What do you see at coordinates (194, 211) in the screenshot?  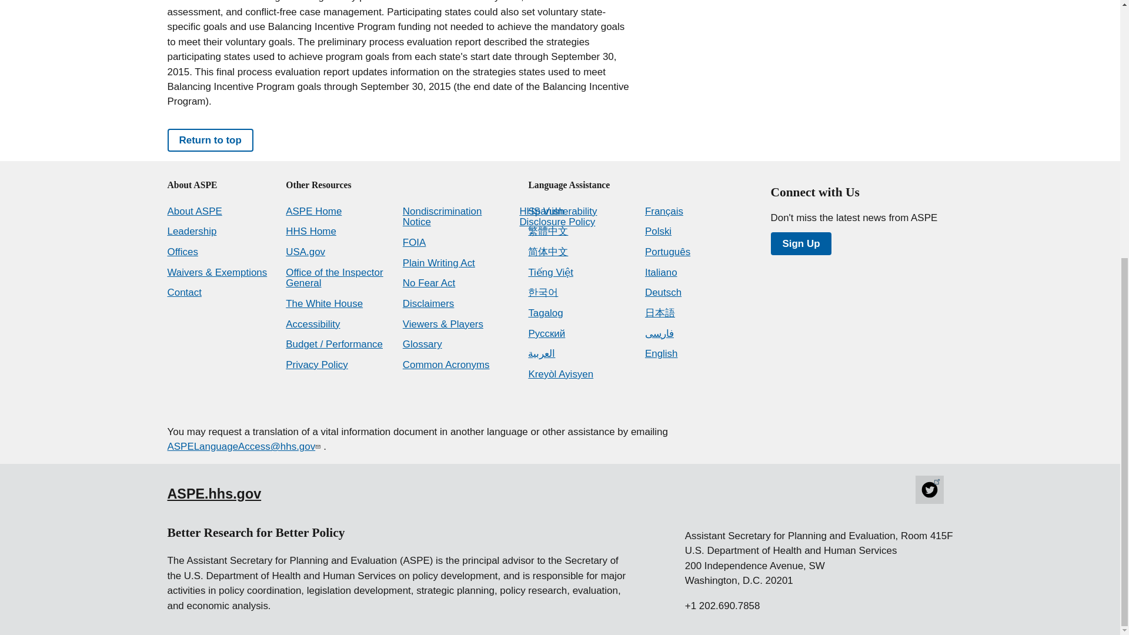 I see `About ASPE` at bounding box center [194, 211].